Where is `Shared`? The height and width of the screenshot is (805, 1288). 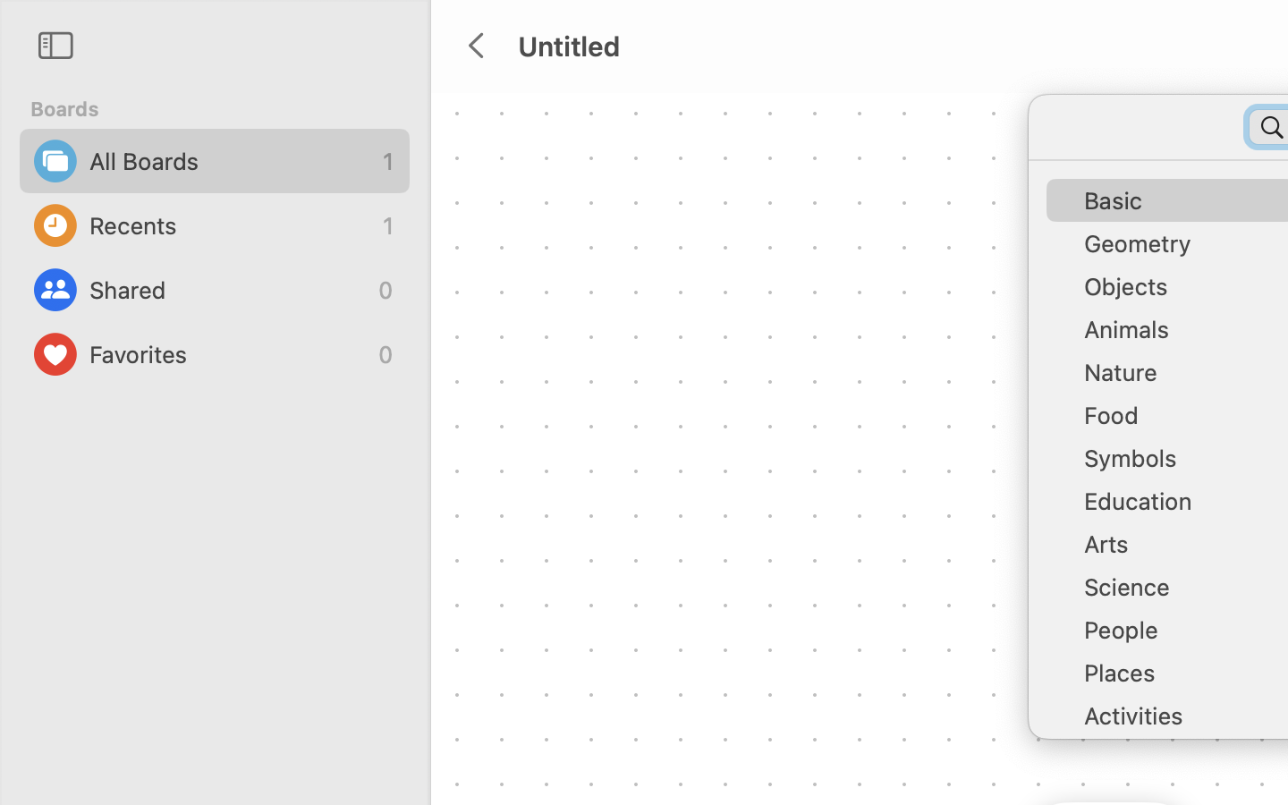 Shared is located at coordinates (229, 290).